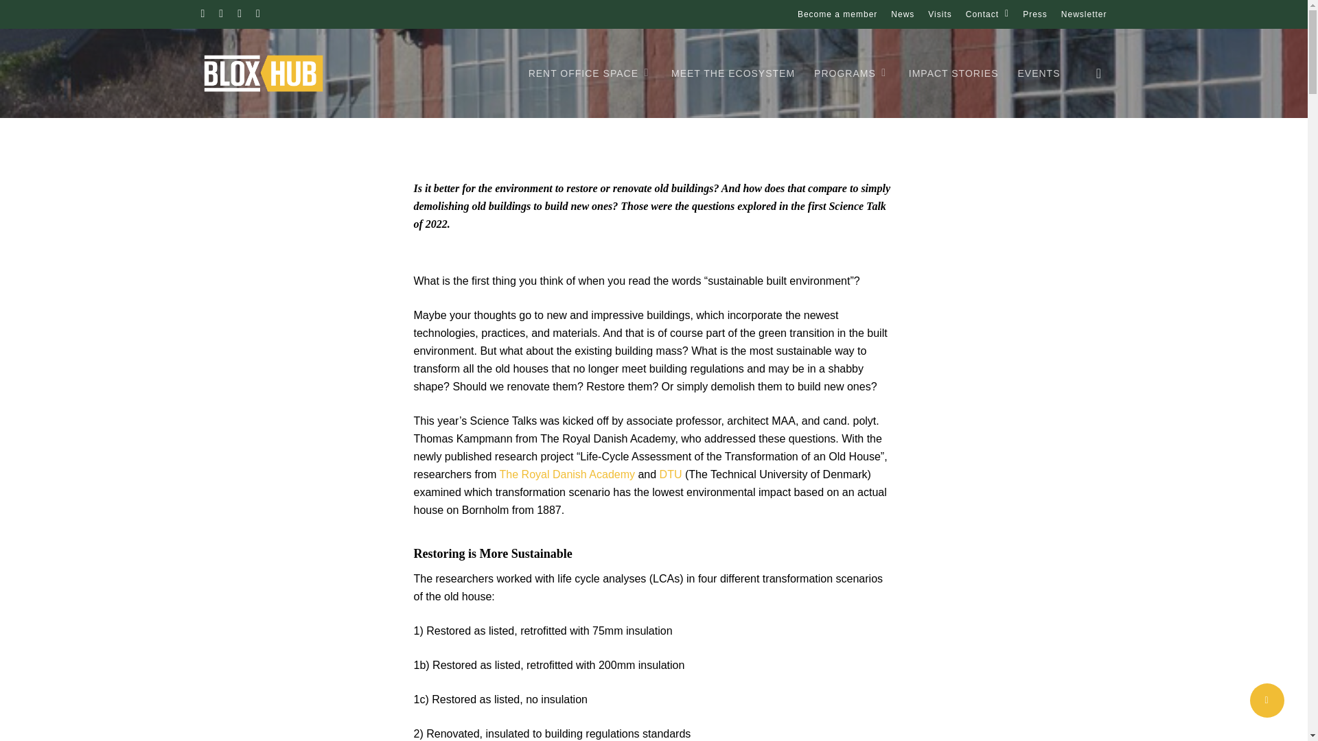 The width and height of the screenshot is (1318, 741). I want to click on EVENTS, so click(1038, 73).